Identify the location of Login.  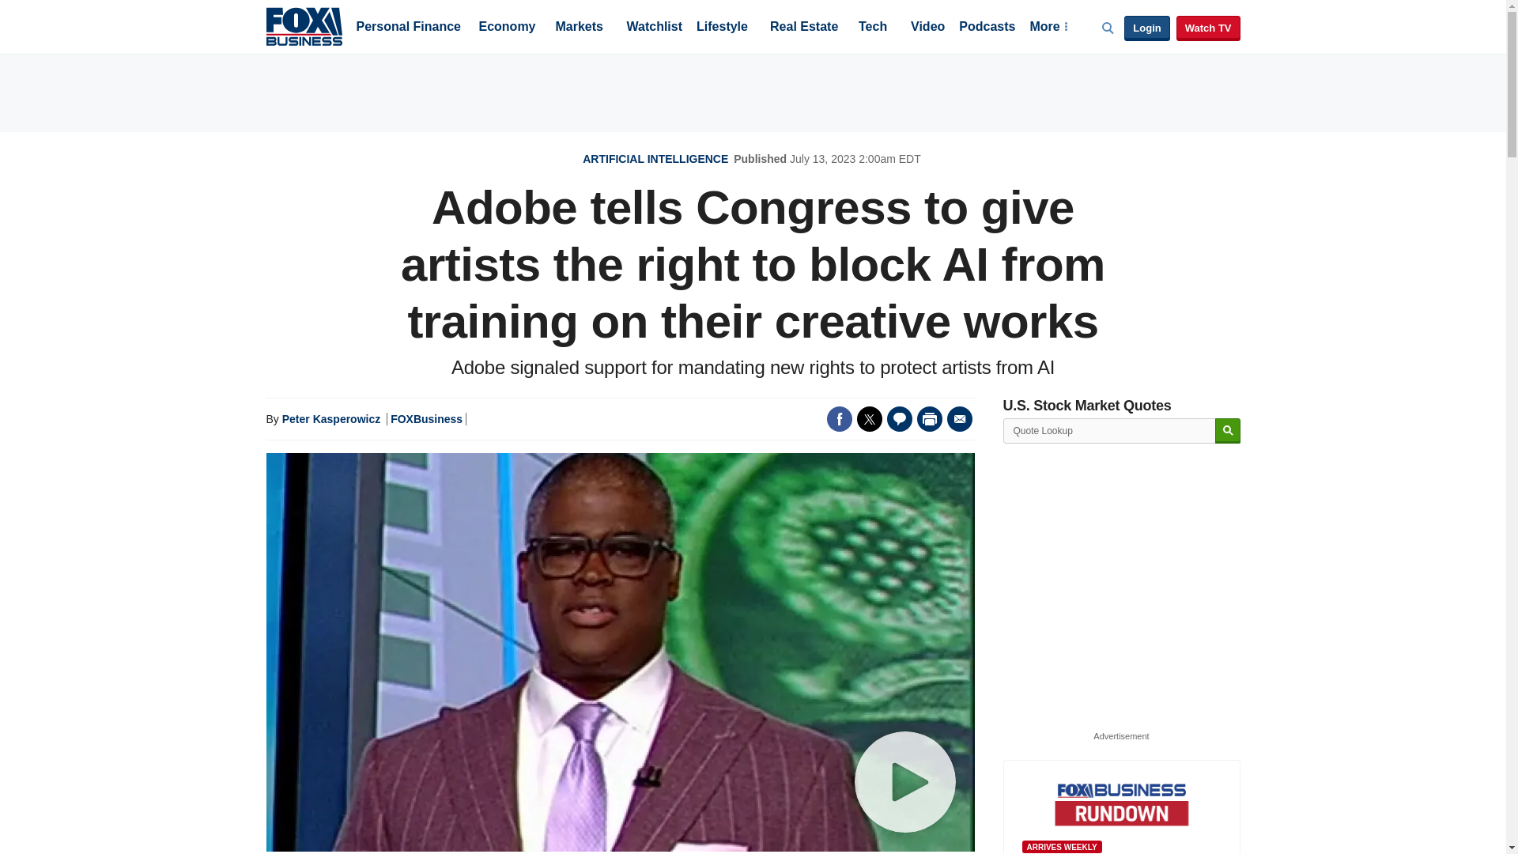
(1146, 28).